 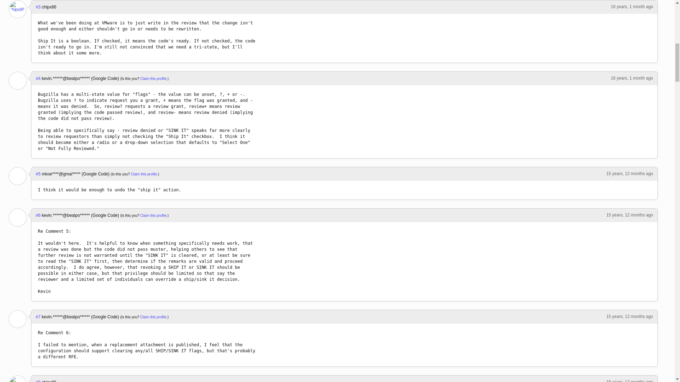 I want to click on Aug. 20, 2008, 7:10 p.m., so click(x=630, y=316).